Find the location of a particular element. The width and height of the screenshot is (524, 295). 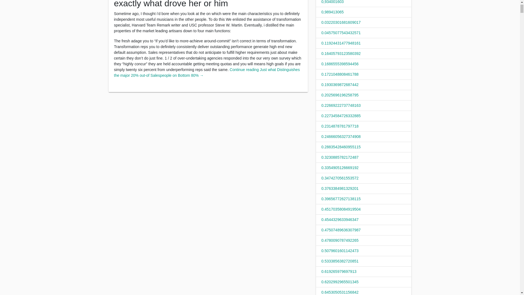

0.04575077543432571 is located at coordinates (341, 33).